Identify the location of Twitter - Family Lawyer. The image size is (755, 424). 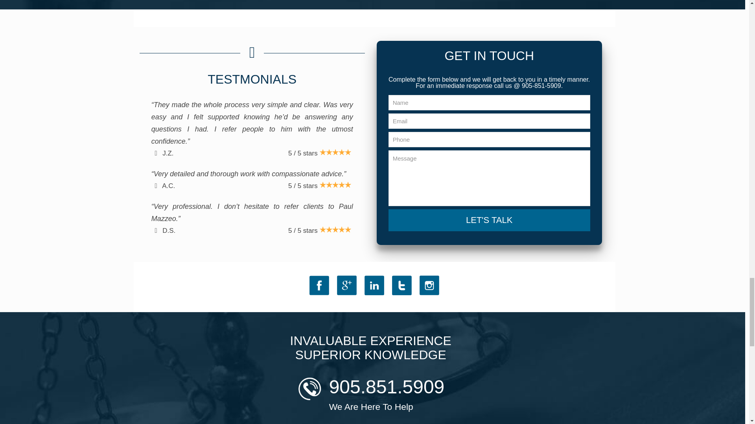
(401, 285).